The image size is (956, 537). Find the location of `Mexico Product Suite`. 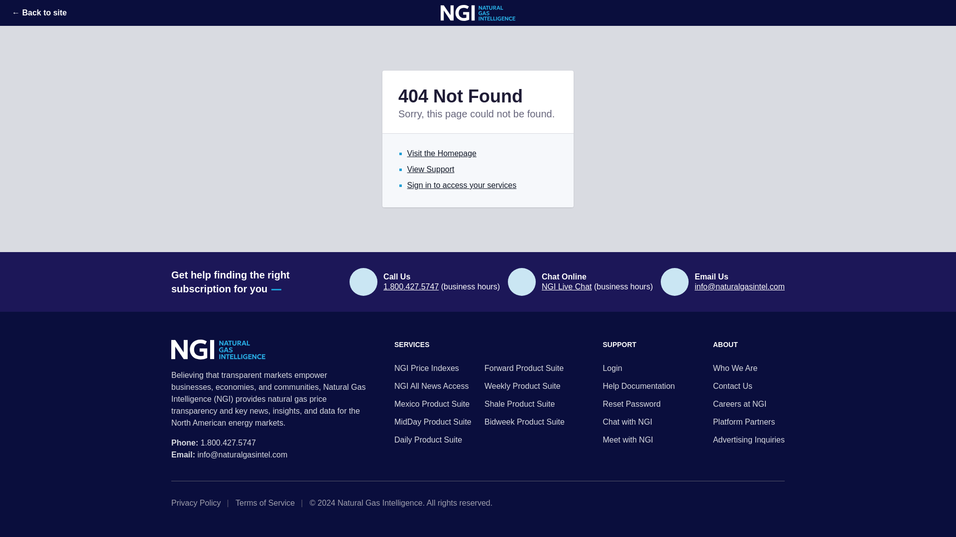

Mexico Product Suite is located at coordinates (434, 404).